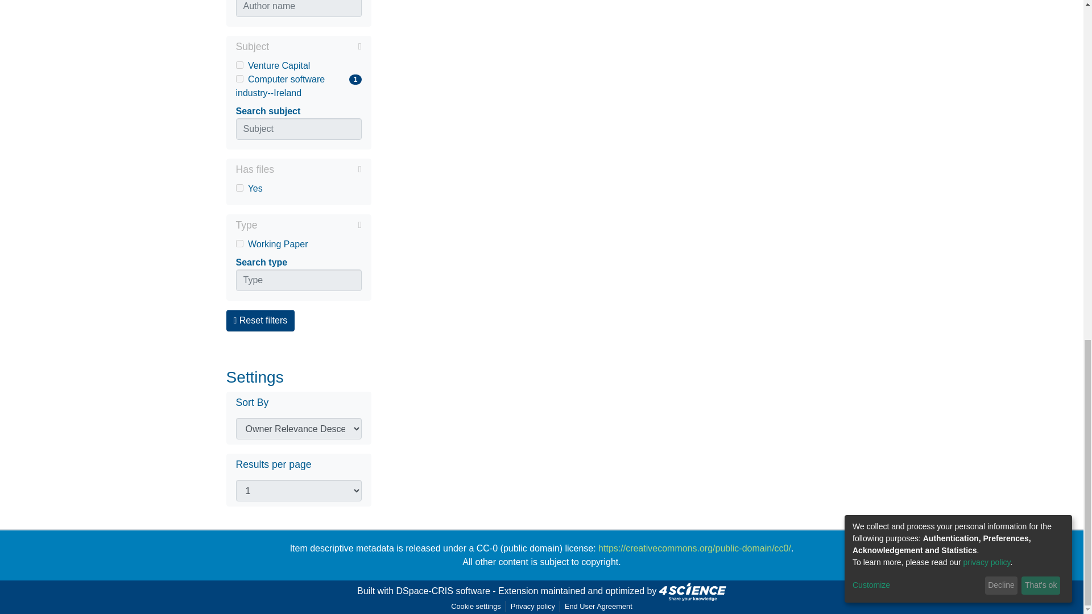 This screenshot has width=1092, height=614. I want to click on Collapse filter, so click(239, 243).